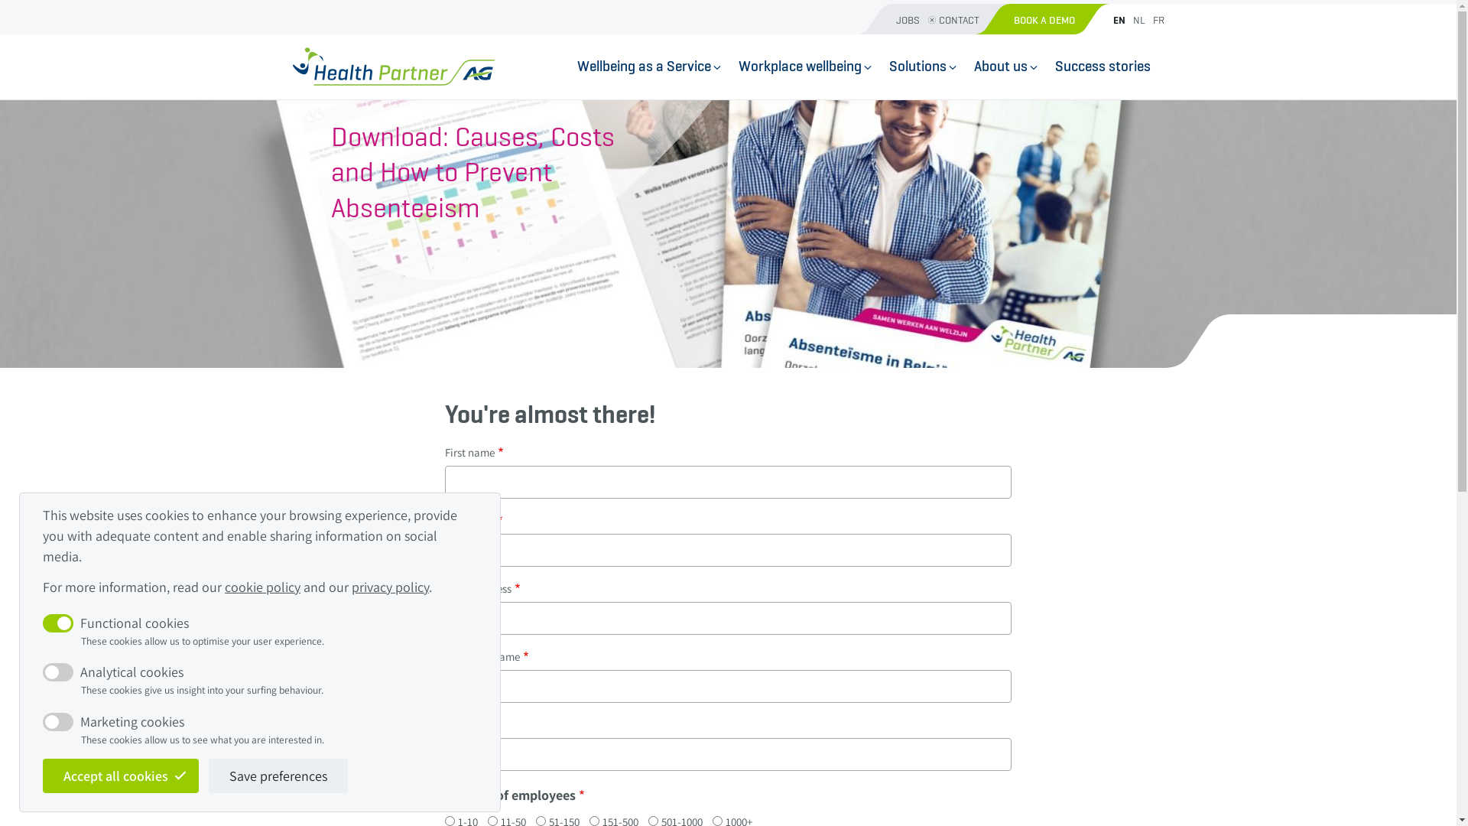  I want to click on privacy policy, so click(390, 587).